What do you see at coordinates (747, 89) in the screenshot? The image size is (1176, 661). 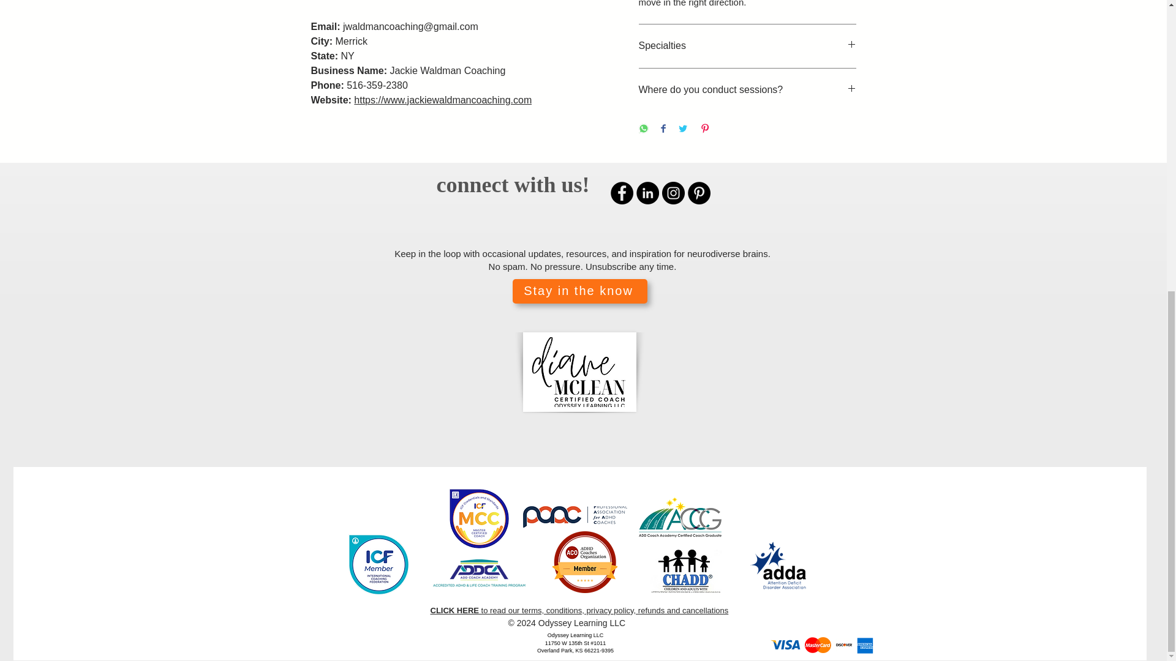 I see `Where do you conduct sessions?` at bounding box center [747, 89].